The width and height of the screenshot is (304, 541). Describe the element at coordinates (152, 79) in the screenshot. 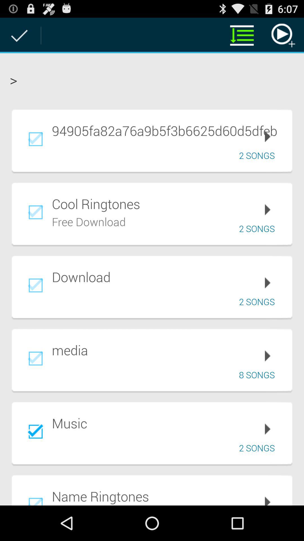

I see `select the >` at that location.